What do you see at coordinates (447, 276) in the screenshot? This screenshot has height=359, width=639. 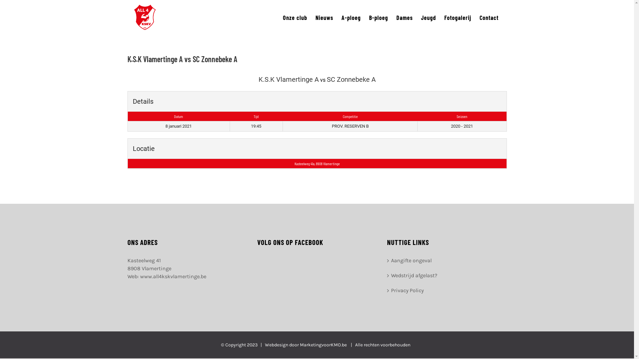 I see `Wedstrijd afgelast?` at bounding box center [447, 276].